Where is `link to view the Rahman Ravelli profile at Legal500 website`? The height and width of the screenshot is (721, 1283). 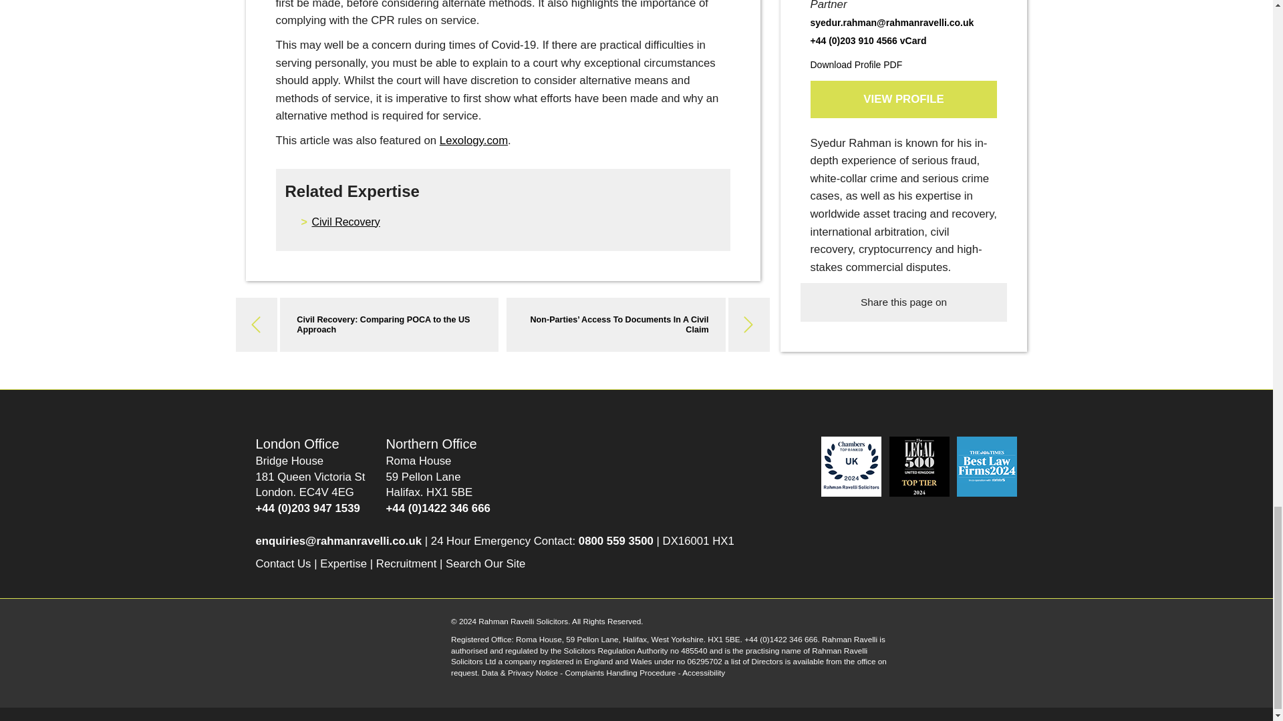 link to view the Rahman Ravelli profile at Legal500 website is located at coordinates (920, 466).